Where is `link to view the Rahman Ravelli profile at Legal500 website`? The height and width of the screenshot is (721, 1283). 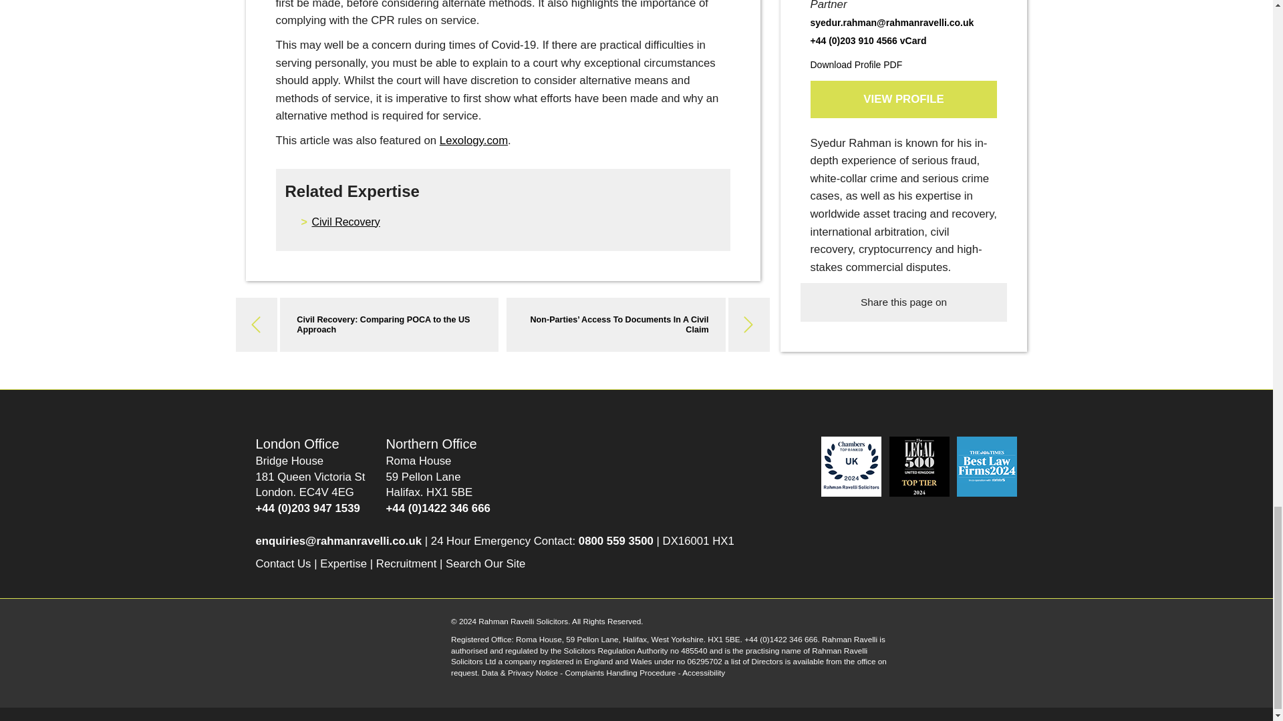 link to view the Rahman Ravelli profile at Legal500 website is located at coordinates (920, 466).